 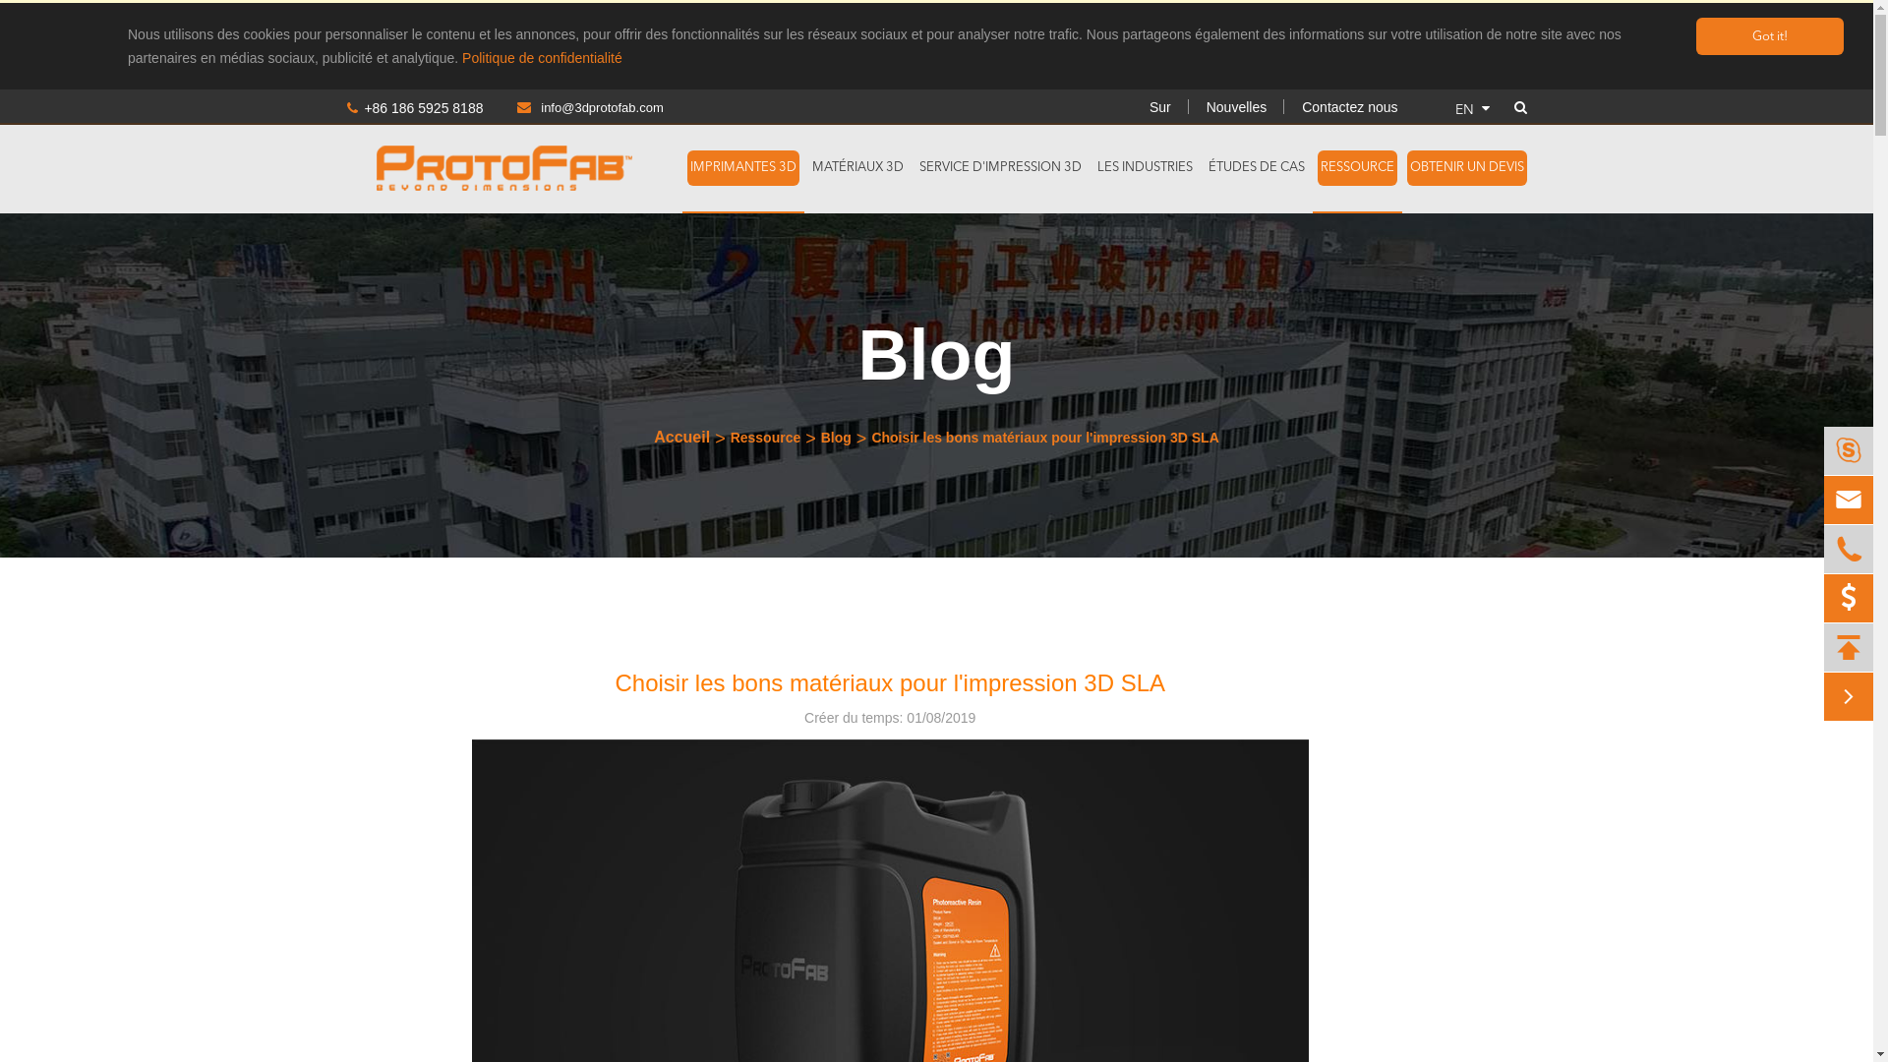 I want to click on Contactez nous, so click(x=1349, y=107).